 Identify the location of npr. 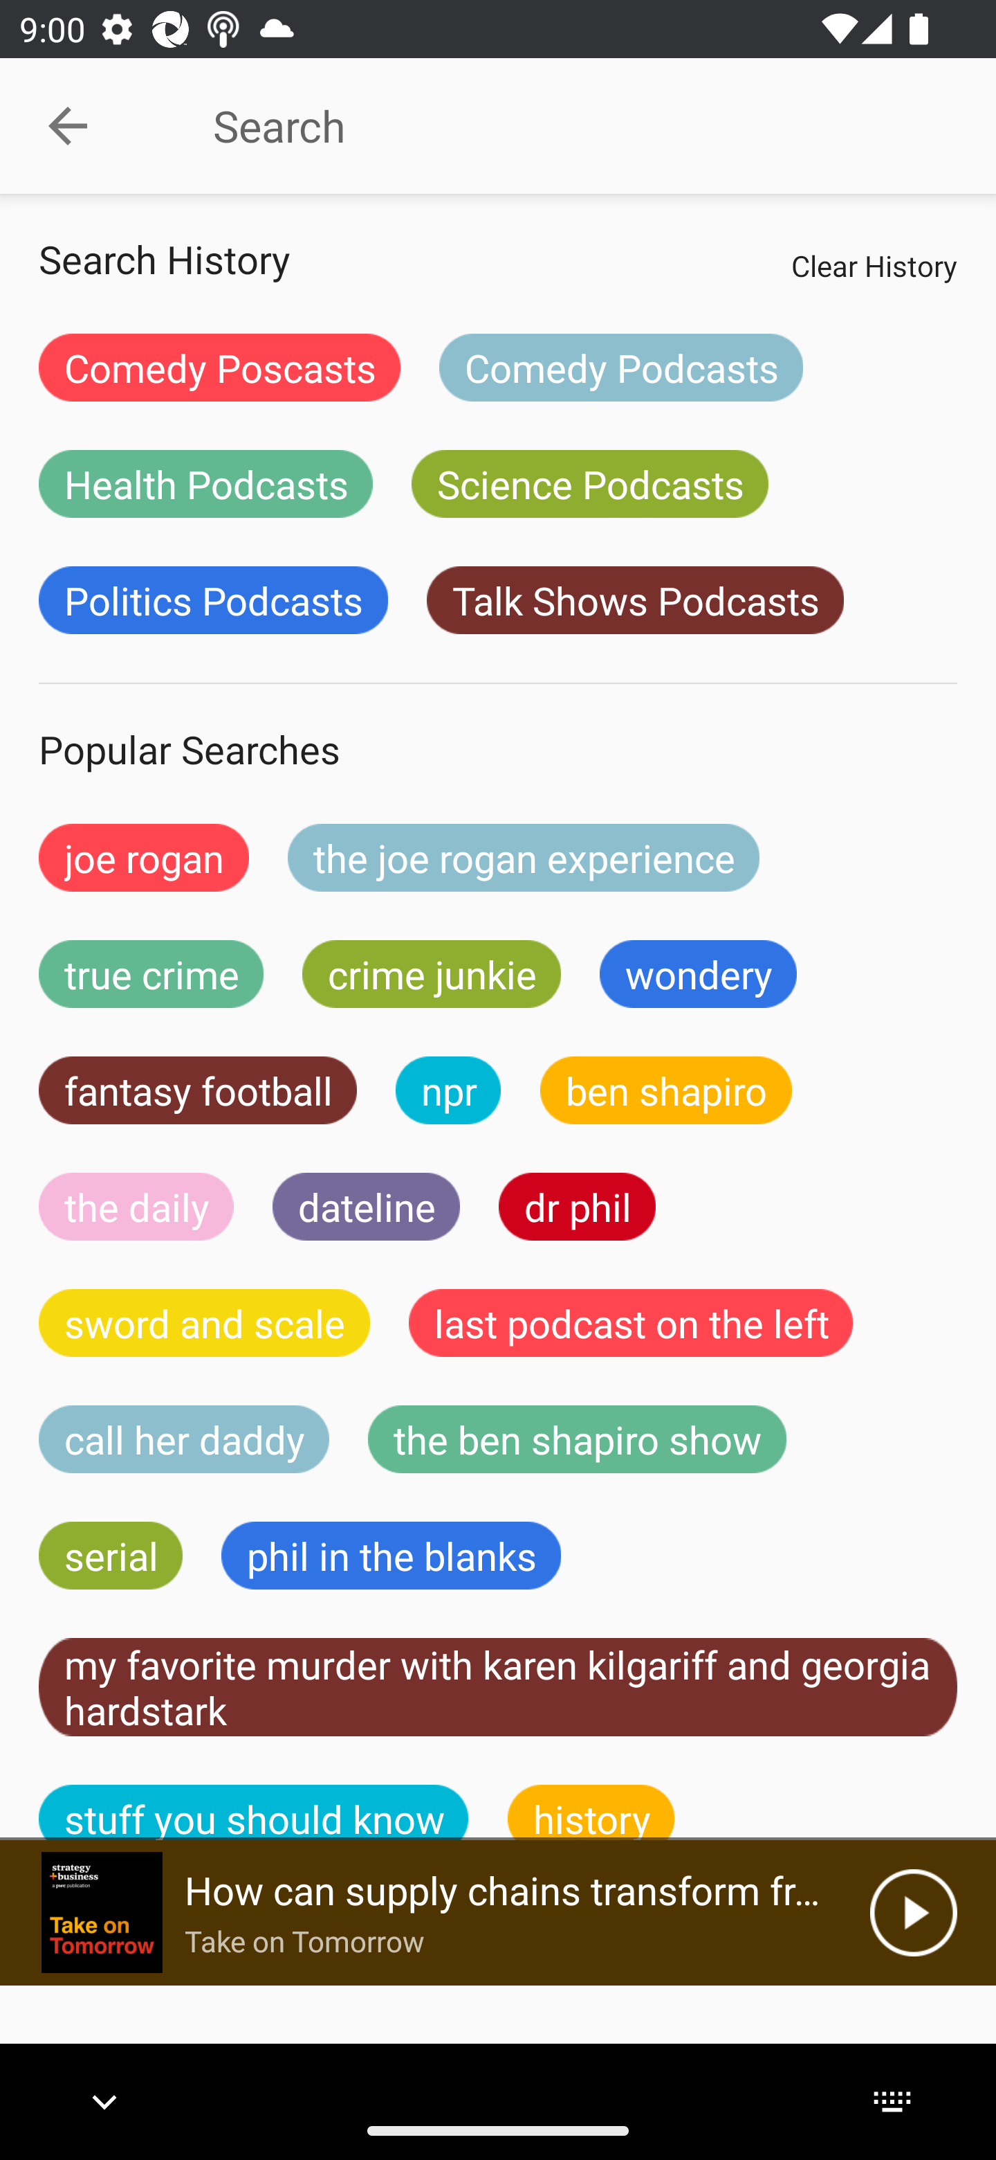
(448, 1090).